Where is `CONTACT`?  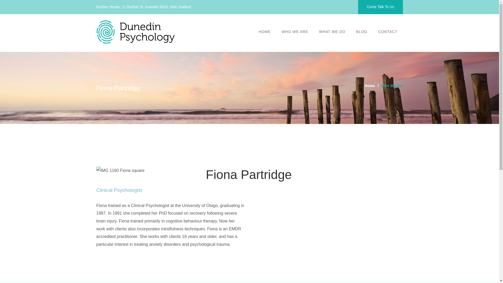
CONTACT is located at coordinates (388, 32).